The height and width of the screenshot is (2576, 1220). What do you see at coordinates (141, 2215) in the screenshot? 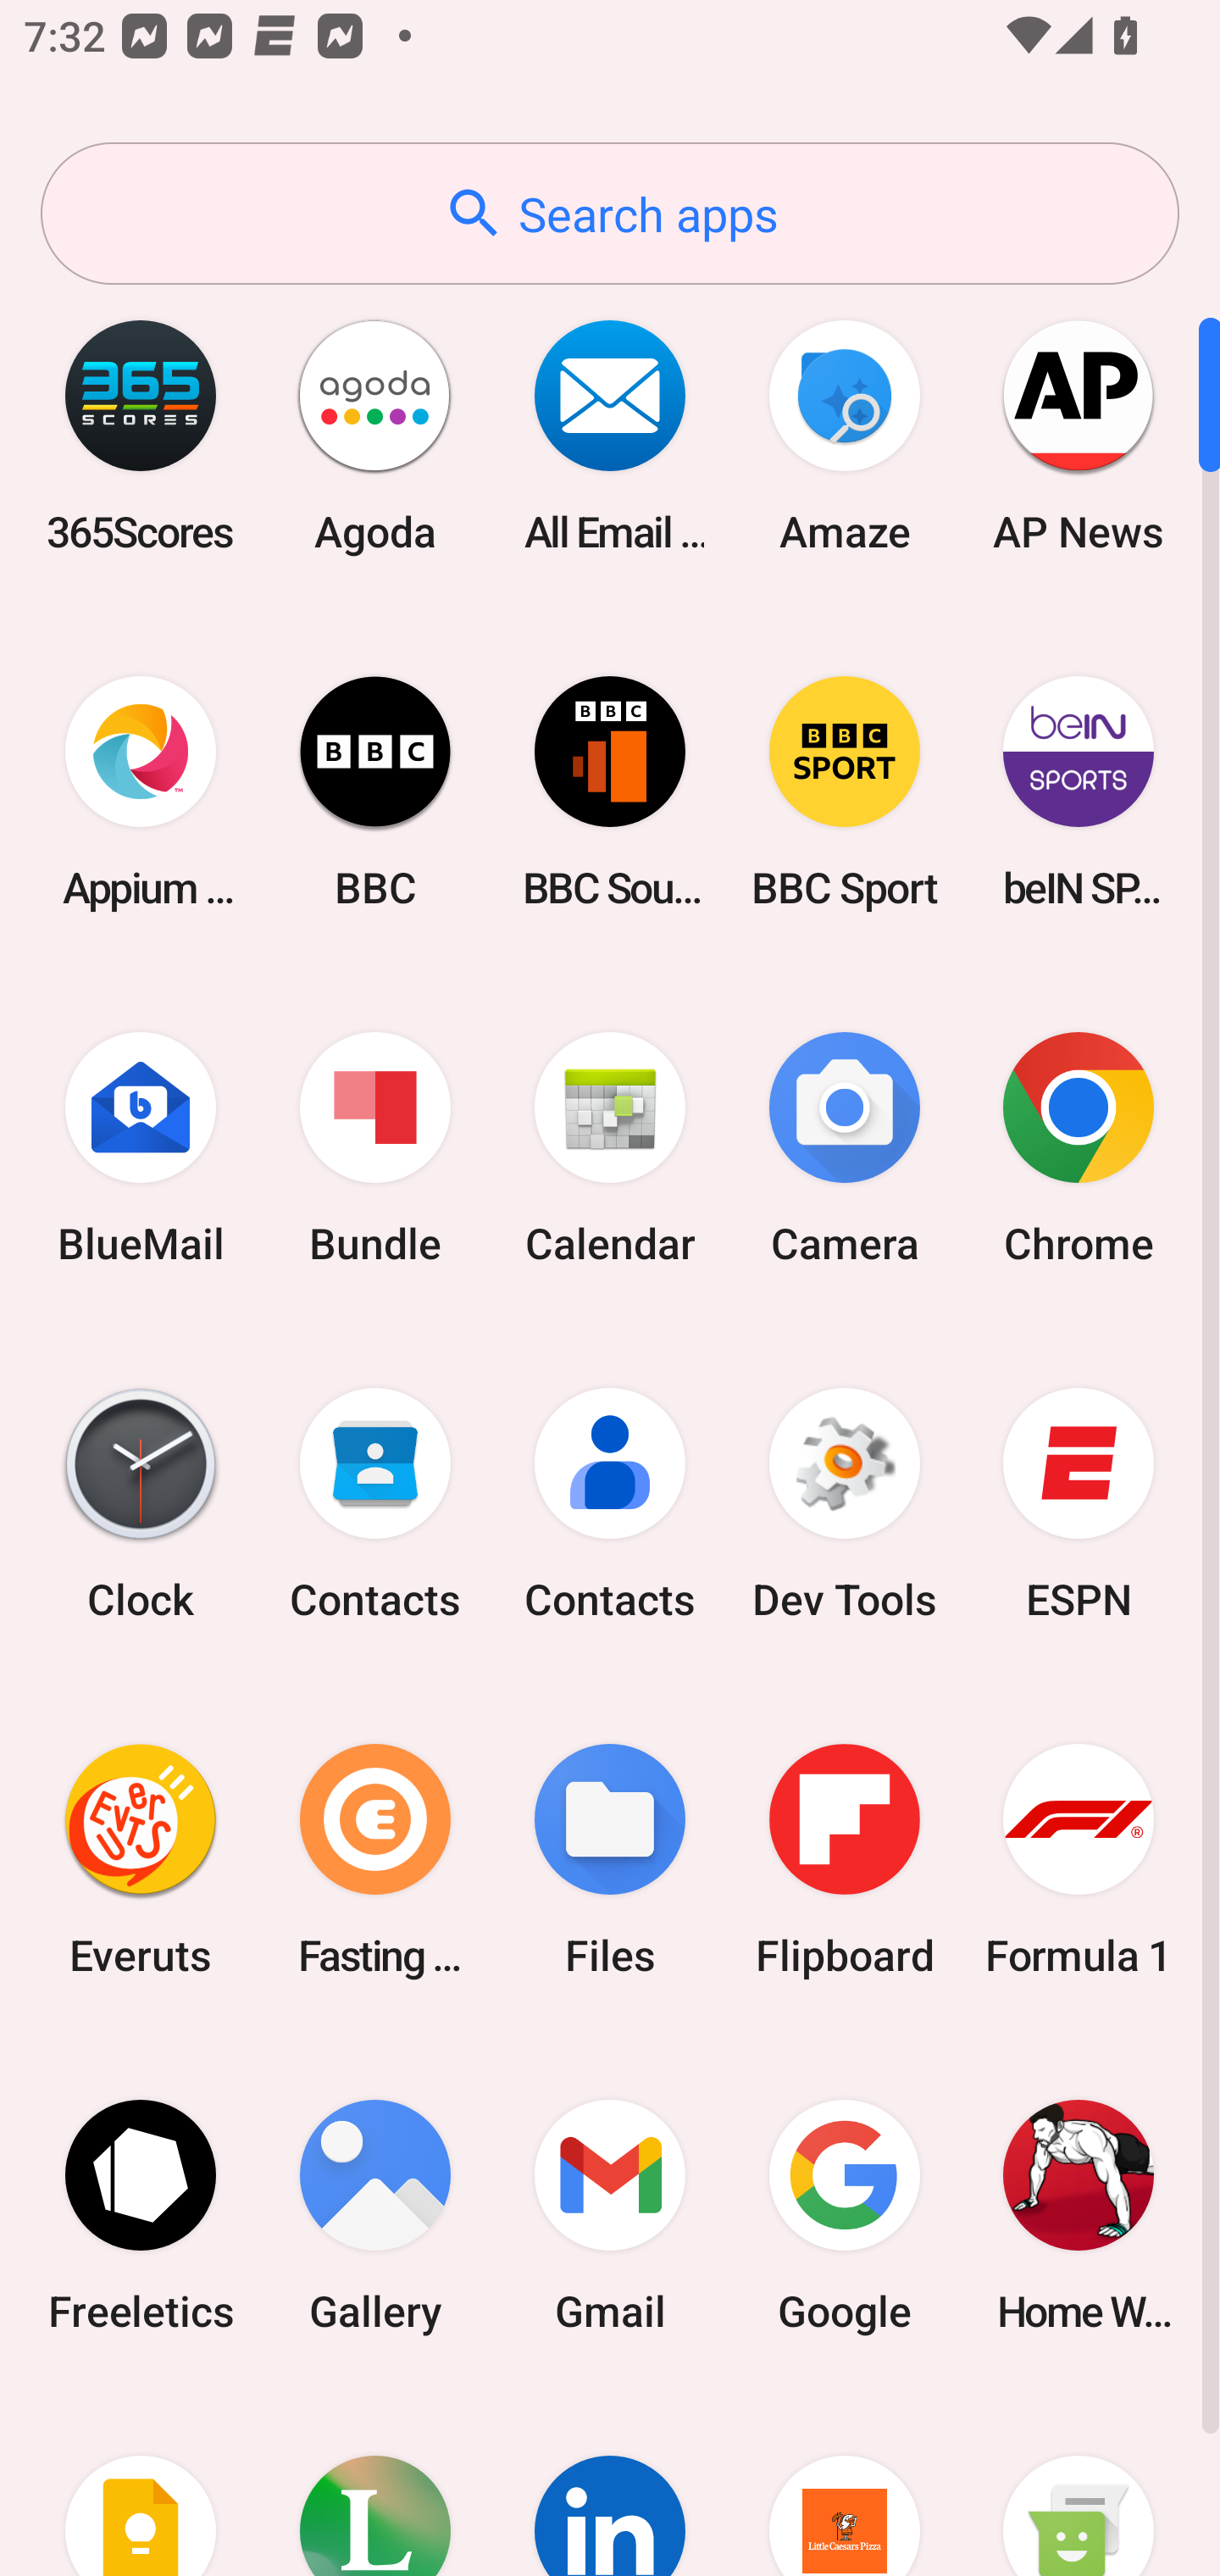
I see `Freeletics` at bounding box center [141, 2215].